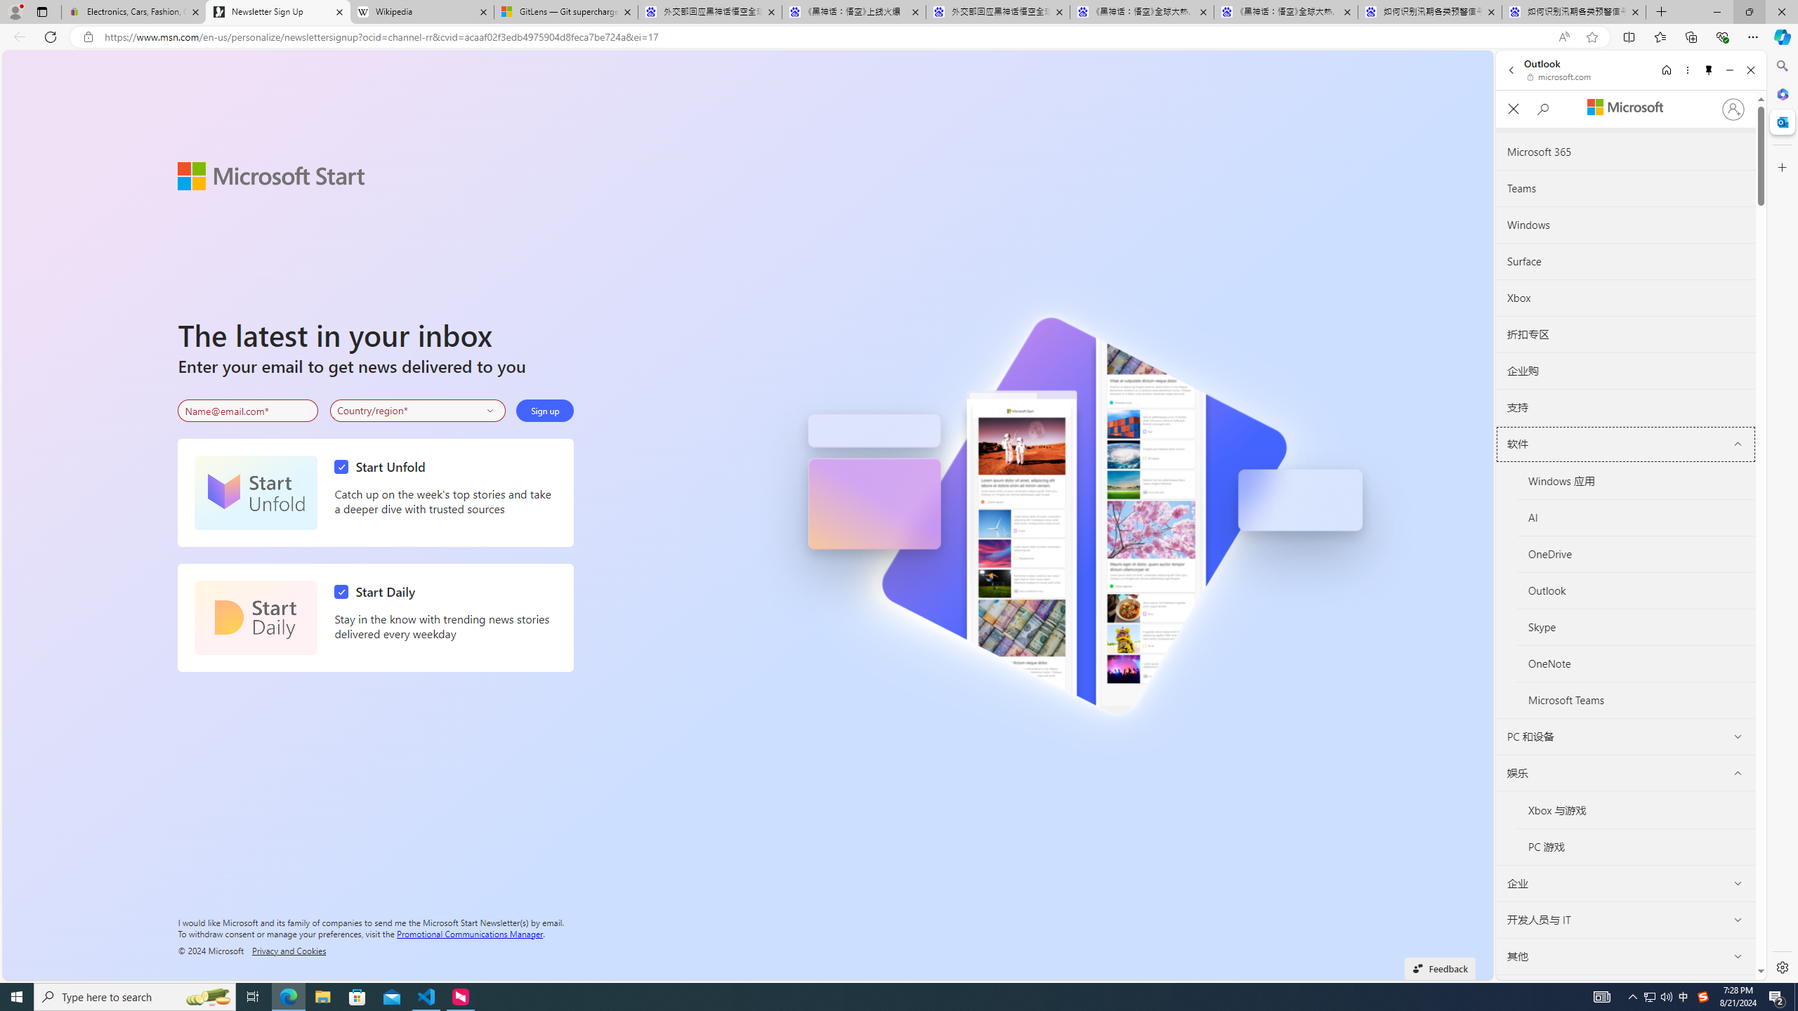 The image size is (1798, 1011). I want to click on Newsletter Sign Up, so click(277, 12).